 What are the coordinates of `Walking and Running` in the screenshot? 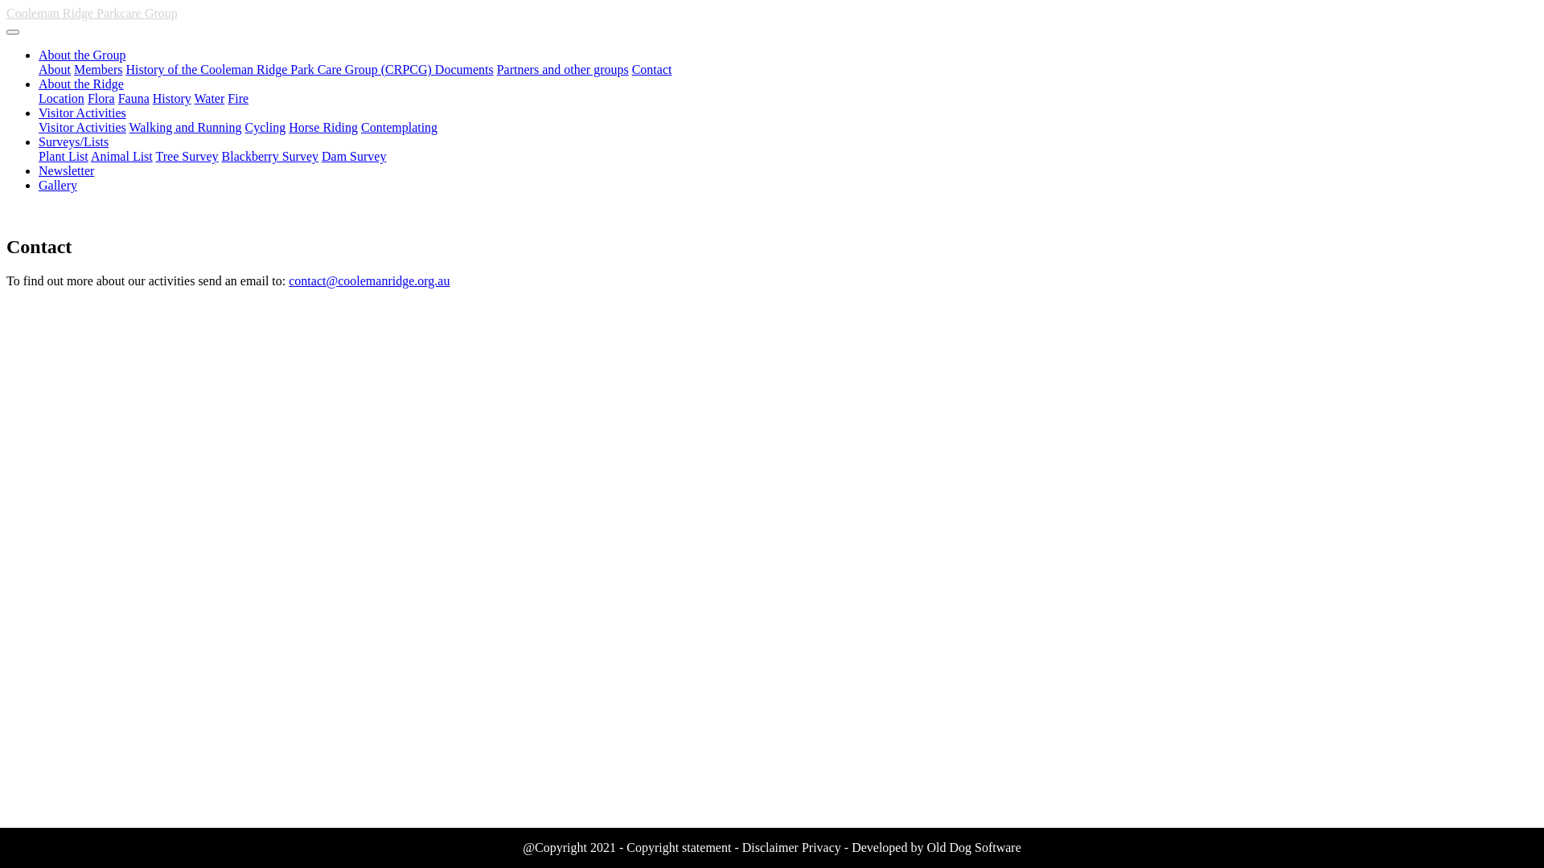 It's located at (186, 127).